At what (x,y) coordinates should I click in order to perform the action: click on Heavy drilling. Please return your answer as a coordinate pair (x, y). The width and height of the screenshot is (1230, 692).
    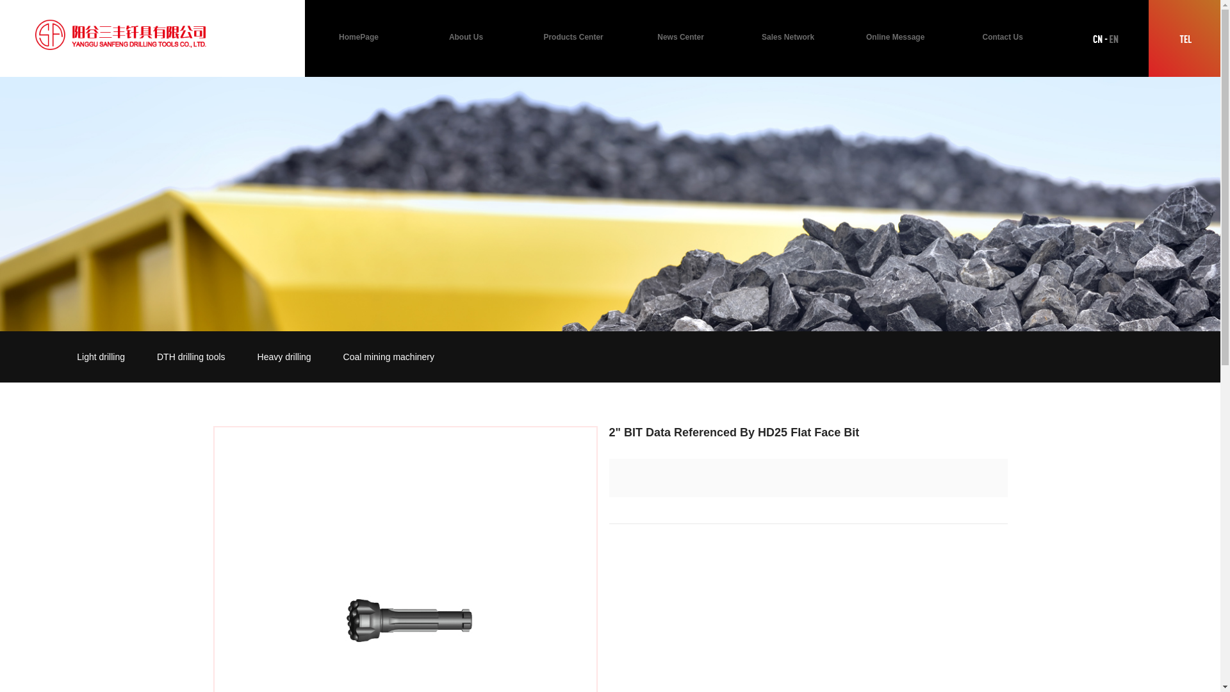
    Looking at the image, I should click on (284, 357).